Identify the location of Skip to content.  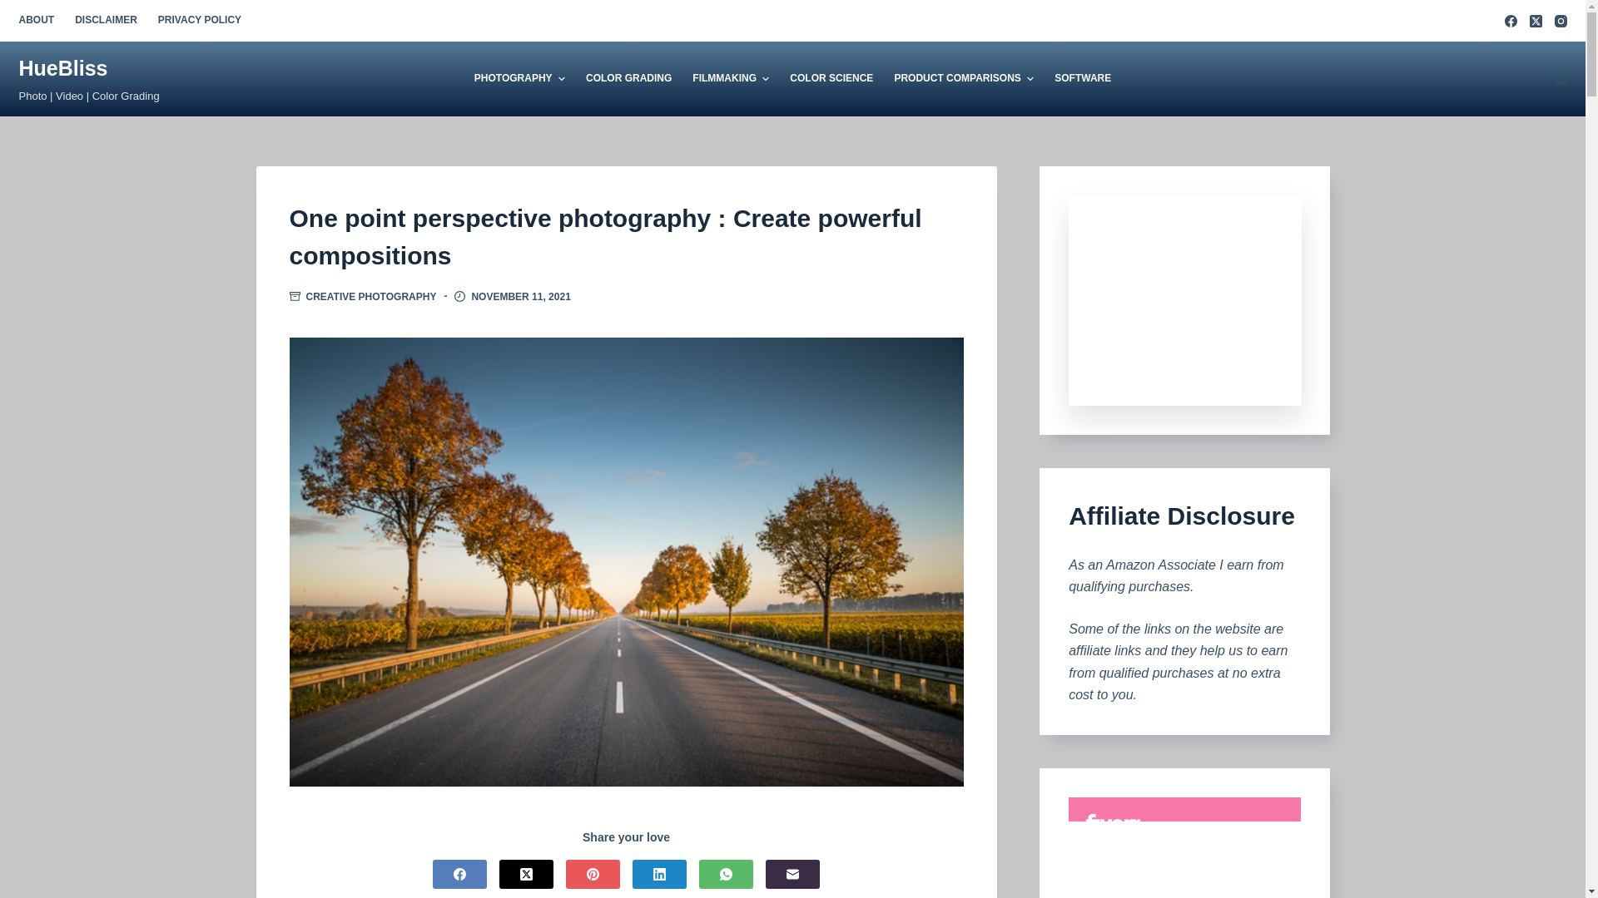
(17, 8).